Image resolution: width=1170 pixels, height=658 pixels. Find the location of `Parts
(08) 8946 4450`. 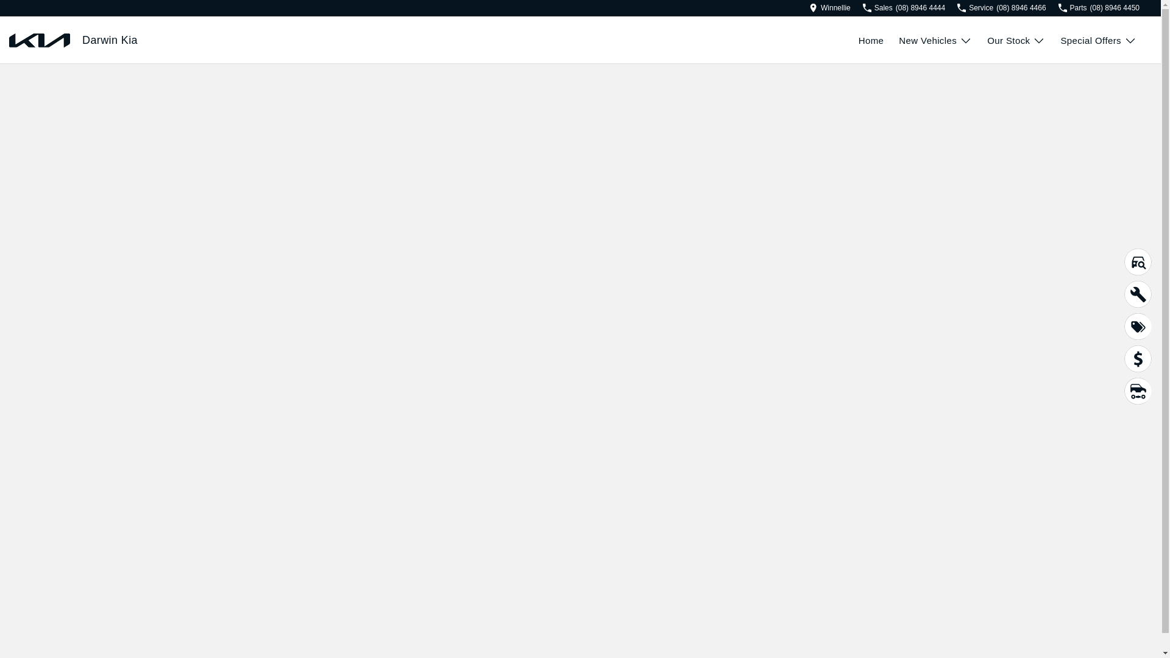

Parts
(08) 8946 4450 is located at coordinates (1099, 8).